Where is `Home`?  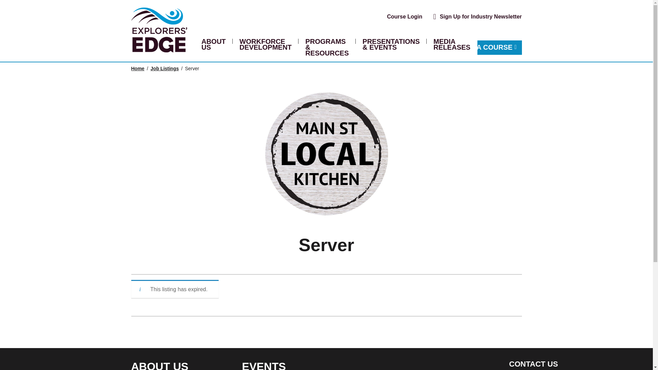 Home is located at coordinates (137, 69).